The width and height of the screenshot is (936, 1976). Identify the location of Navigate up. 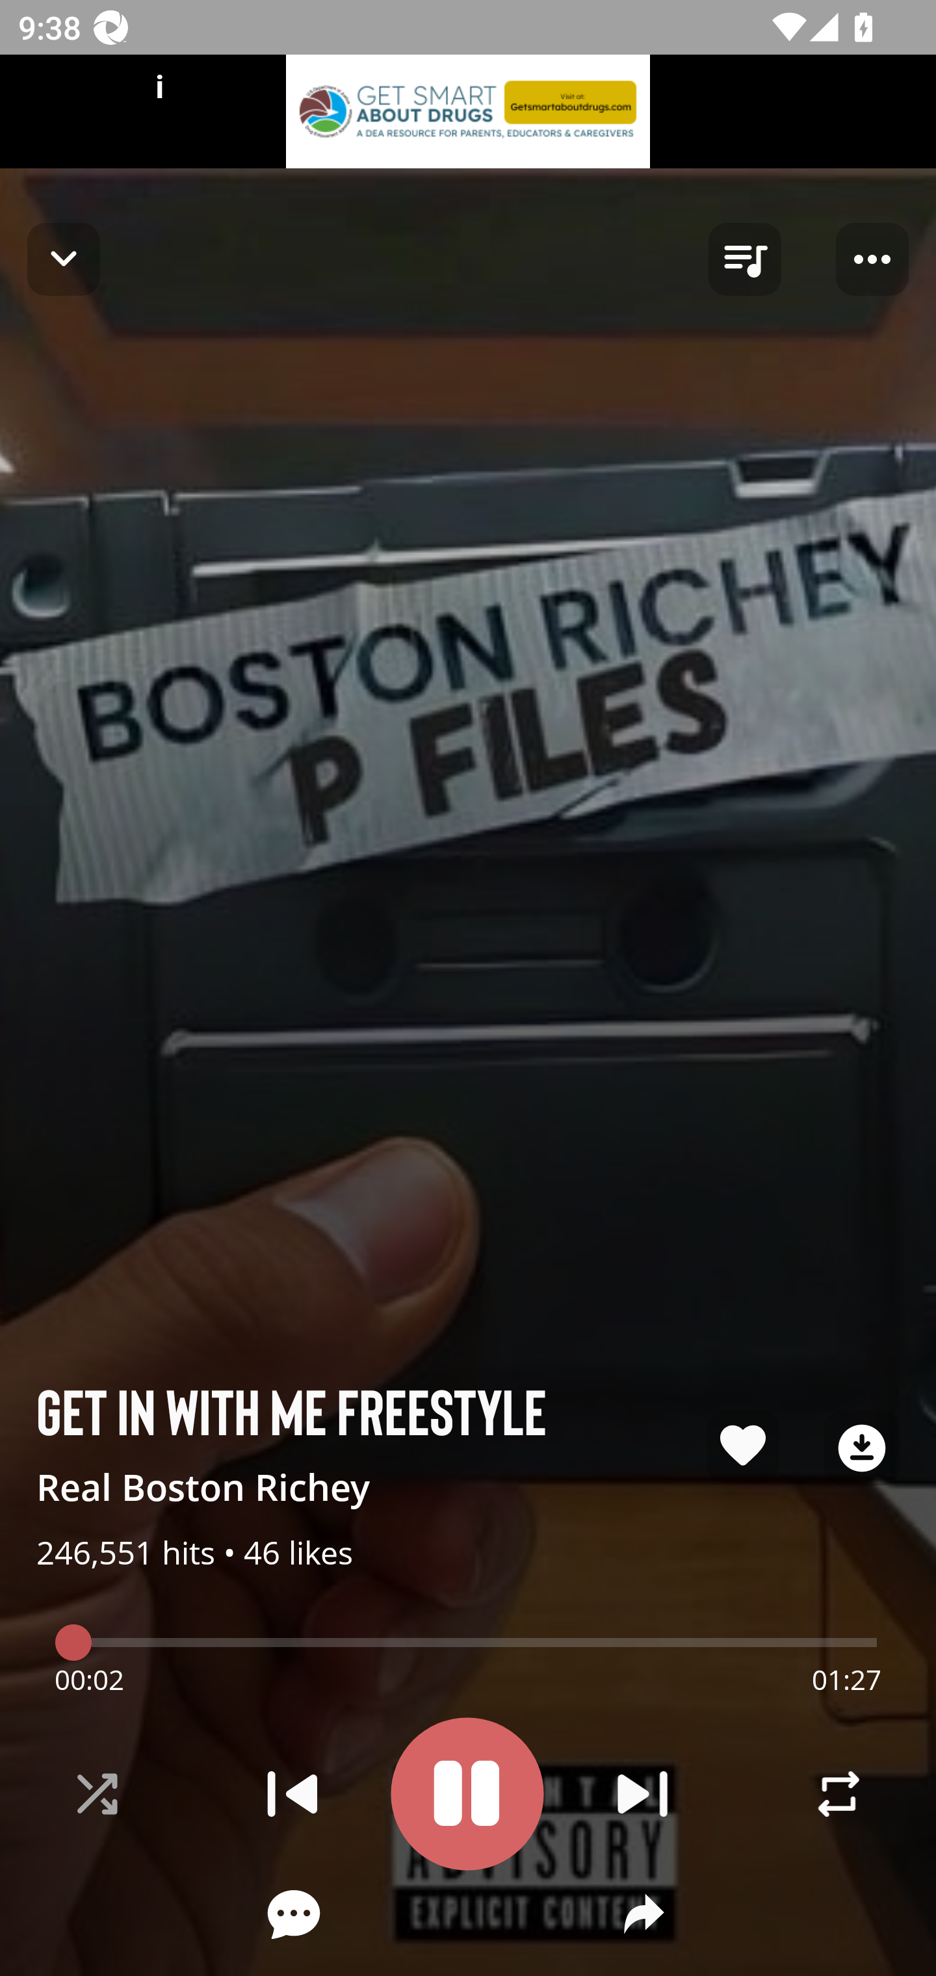
(64, 259).